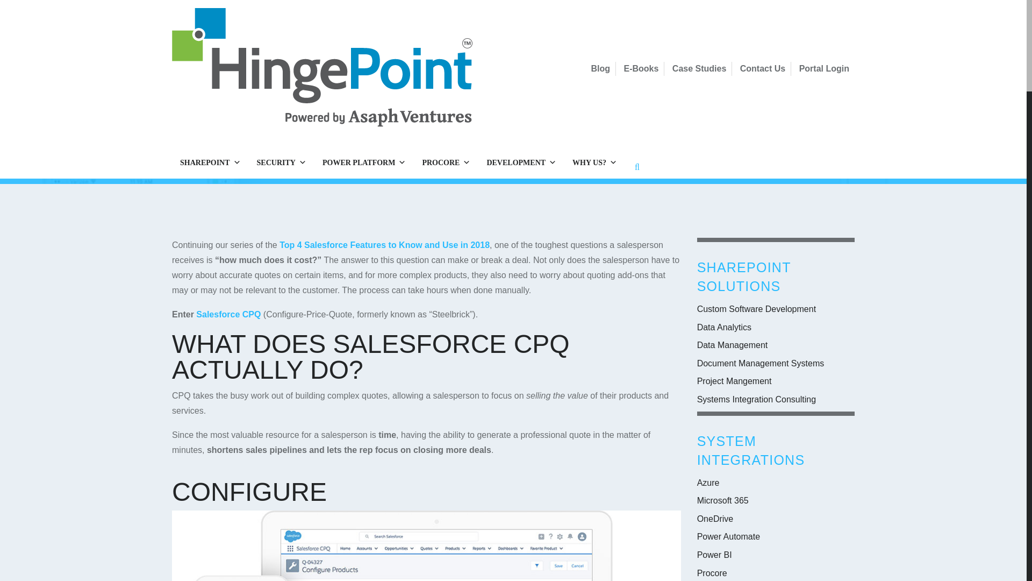 The height and width of the screenshot is (581, 1032). What do you see at coordinates (364, 162) in the screenshot?
I see `Microsoft Power Platform Development` at bounding box center [364, 162].